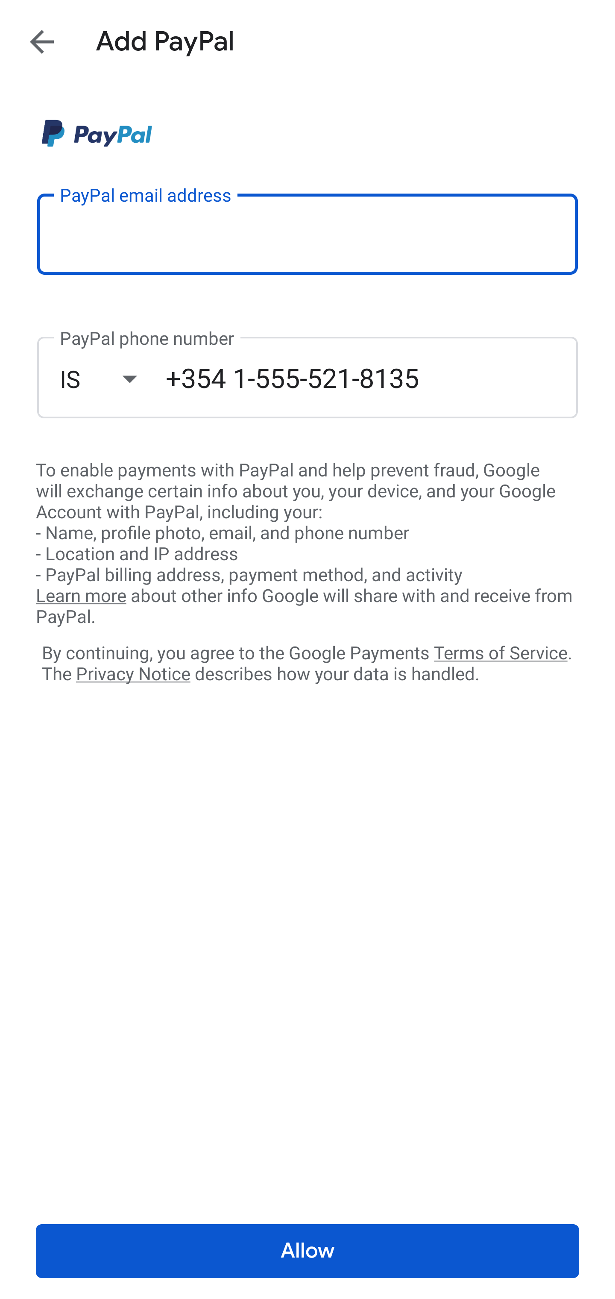  Describe the element at coordinates (501, 652) in the screenshot. I see `Terms of Service` at that location.